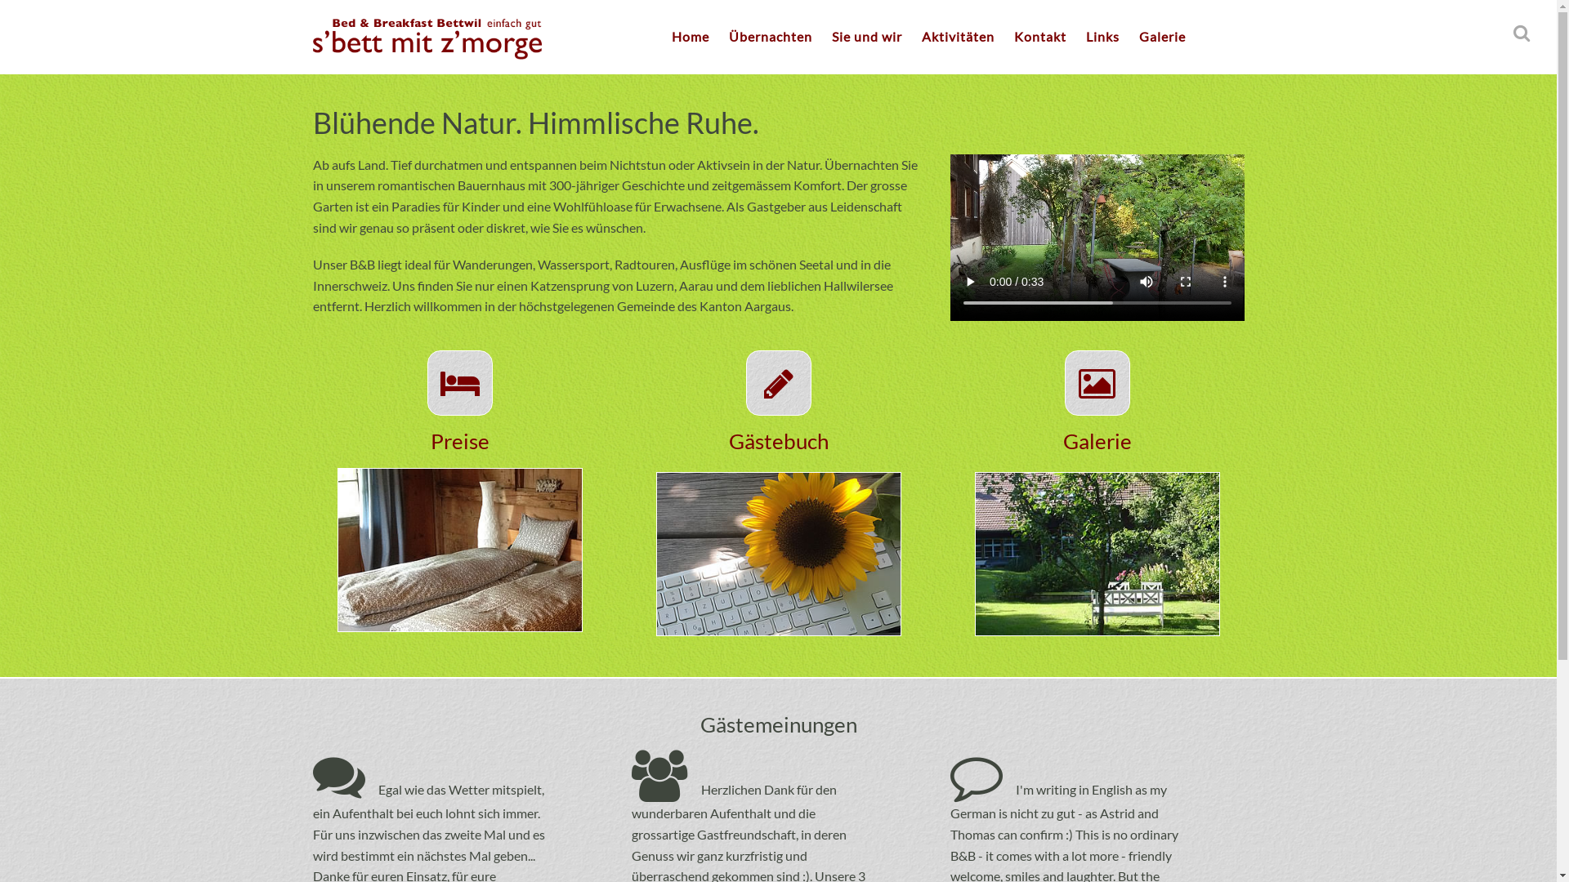 Image resolution: width=1569 pixels, height=882 pixels. Describe the element at coordinates (427, 39) in the screenshot. I see `BnB Bettwil, einfach gut` at that location.